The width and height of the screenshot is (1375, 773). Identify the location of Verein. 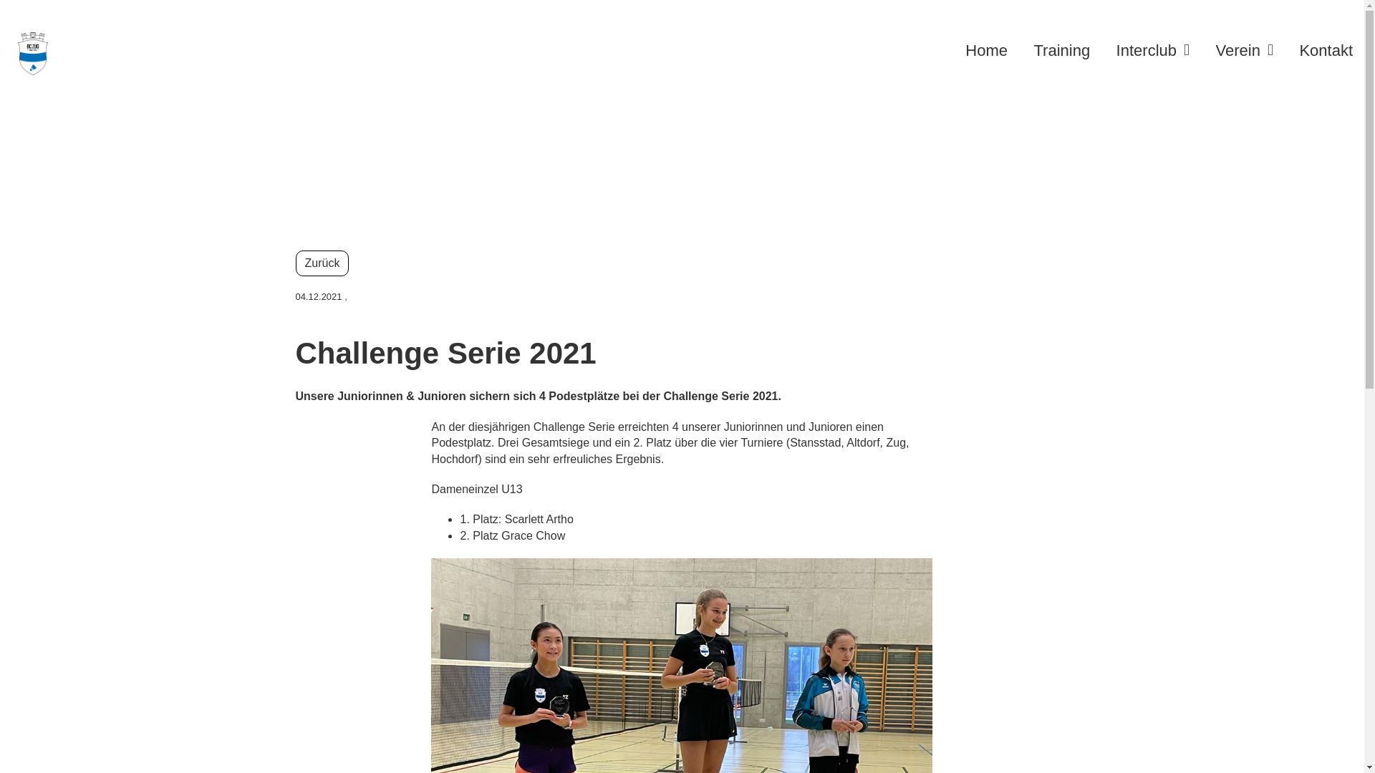
(1245, 52).